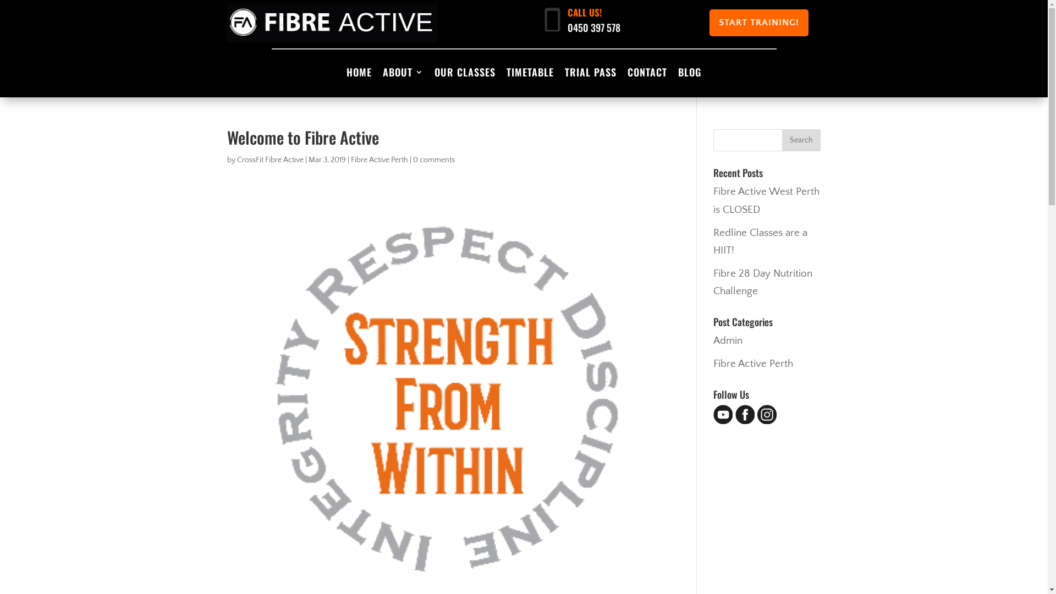 The width and height of the screenshot is (1056, 594). Describe the element at coordinates (269, 160) in the screenshot. I see `CrossFit Fibre Active` at that location.